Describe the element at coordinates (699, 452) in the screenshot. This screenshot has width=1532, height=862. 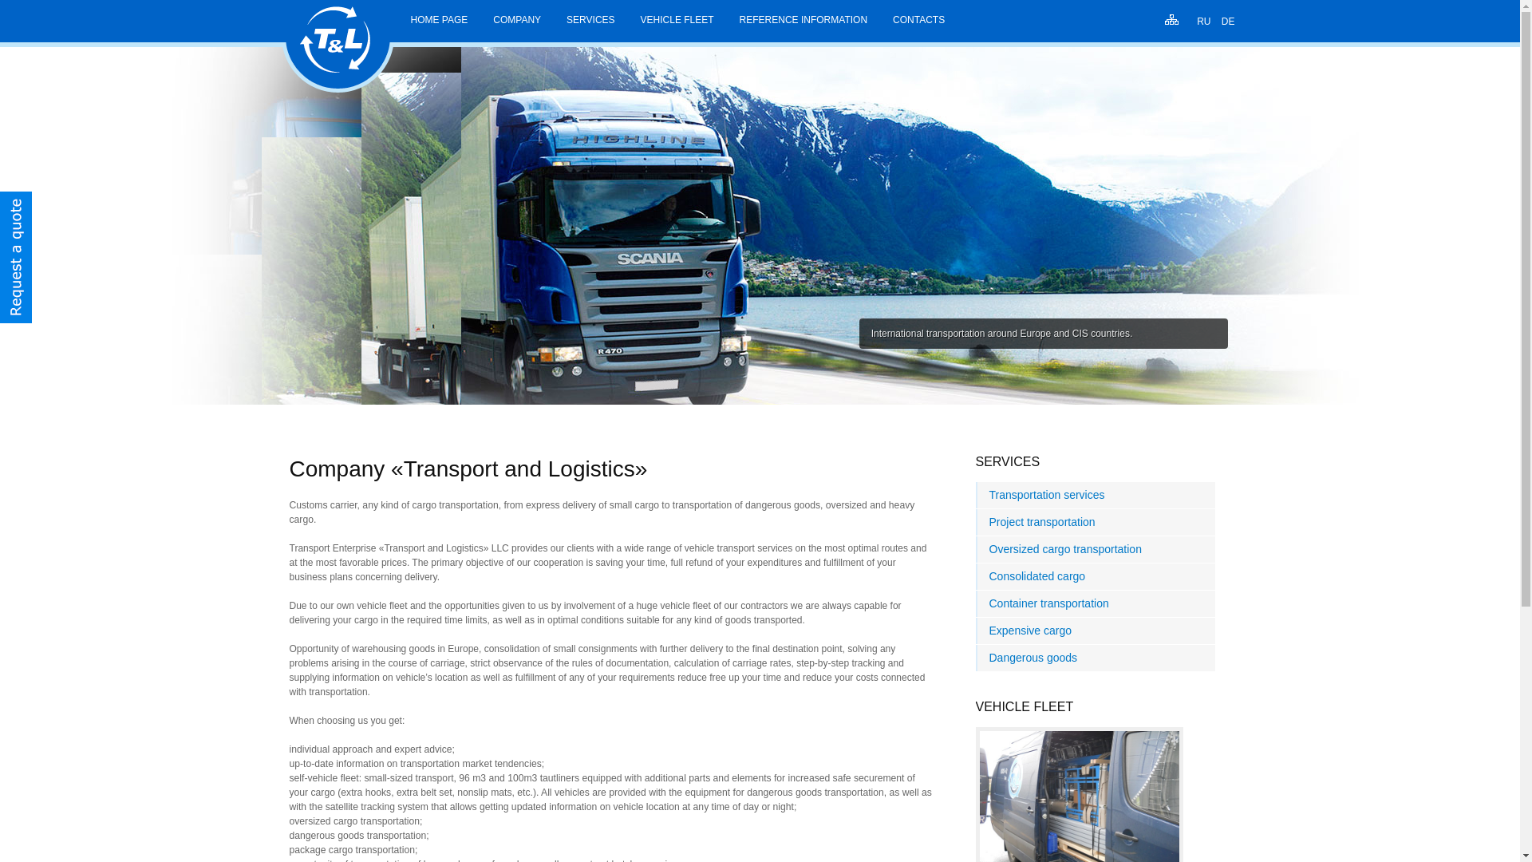
I see `Send` at that location.